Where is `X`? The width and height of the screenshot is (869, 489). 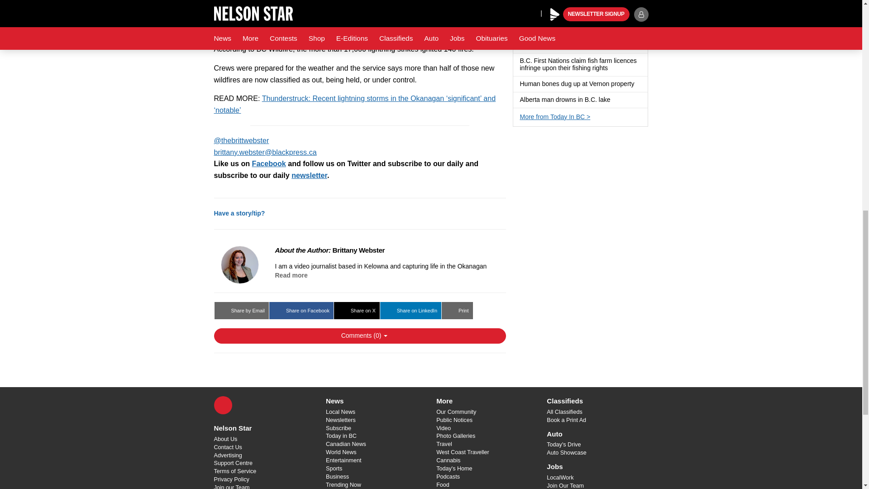 X is located at coordinates (223, 405).